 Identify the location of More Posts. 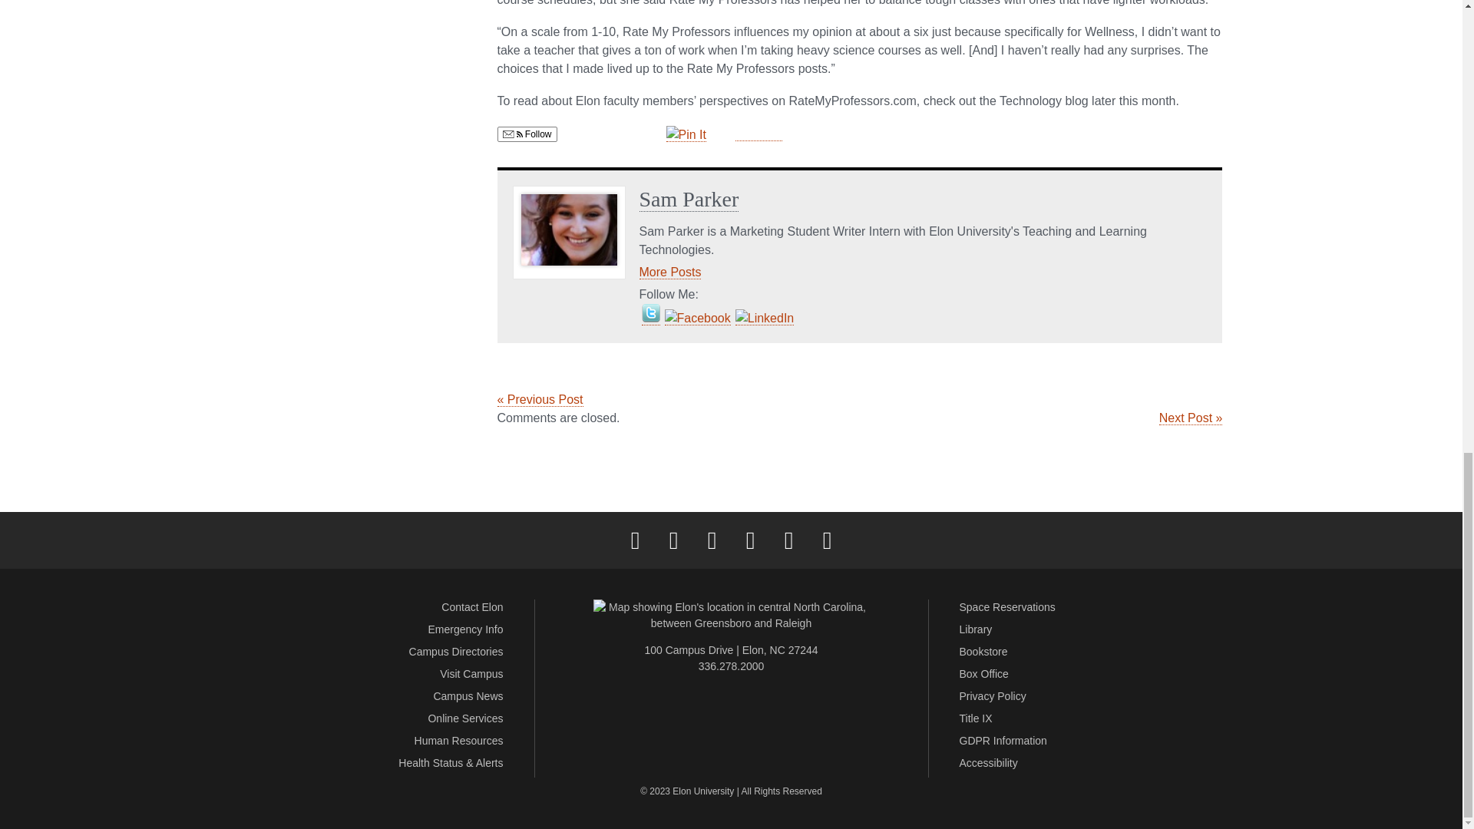
(669, 272).